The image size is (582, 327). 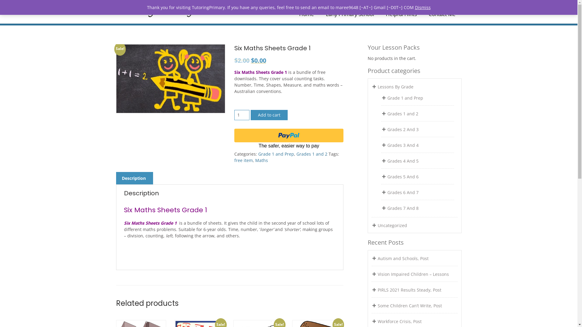 I want to click on Contact Me, so click(x=442, y=15).